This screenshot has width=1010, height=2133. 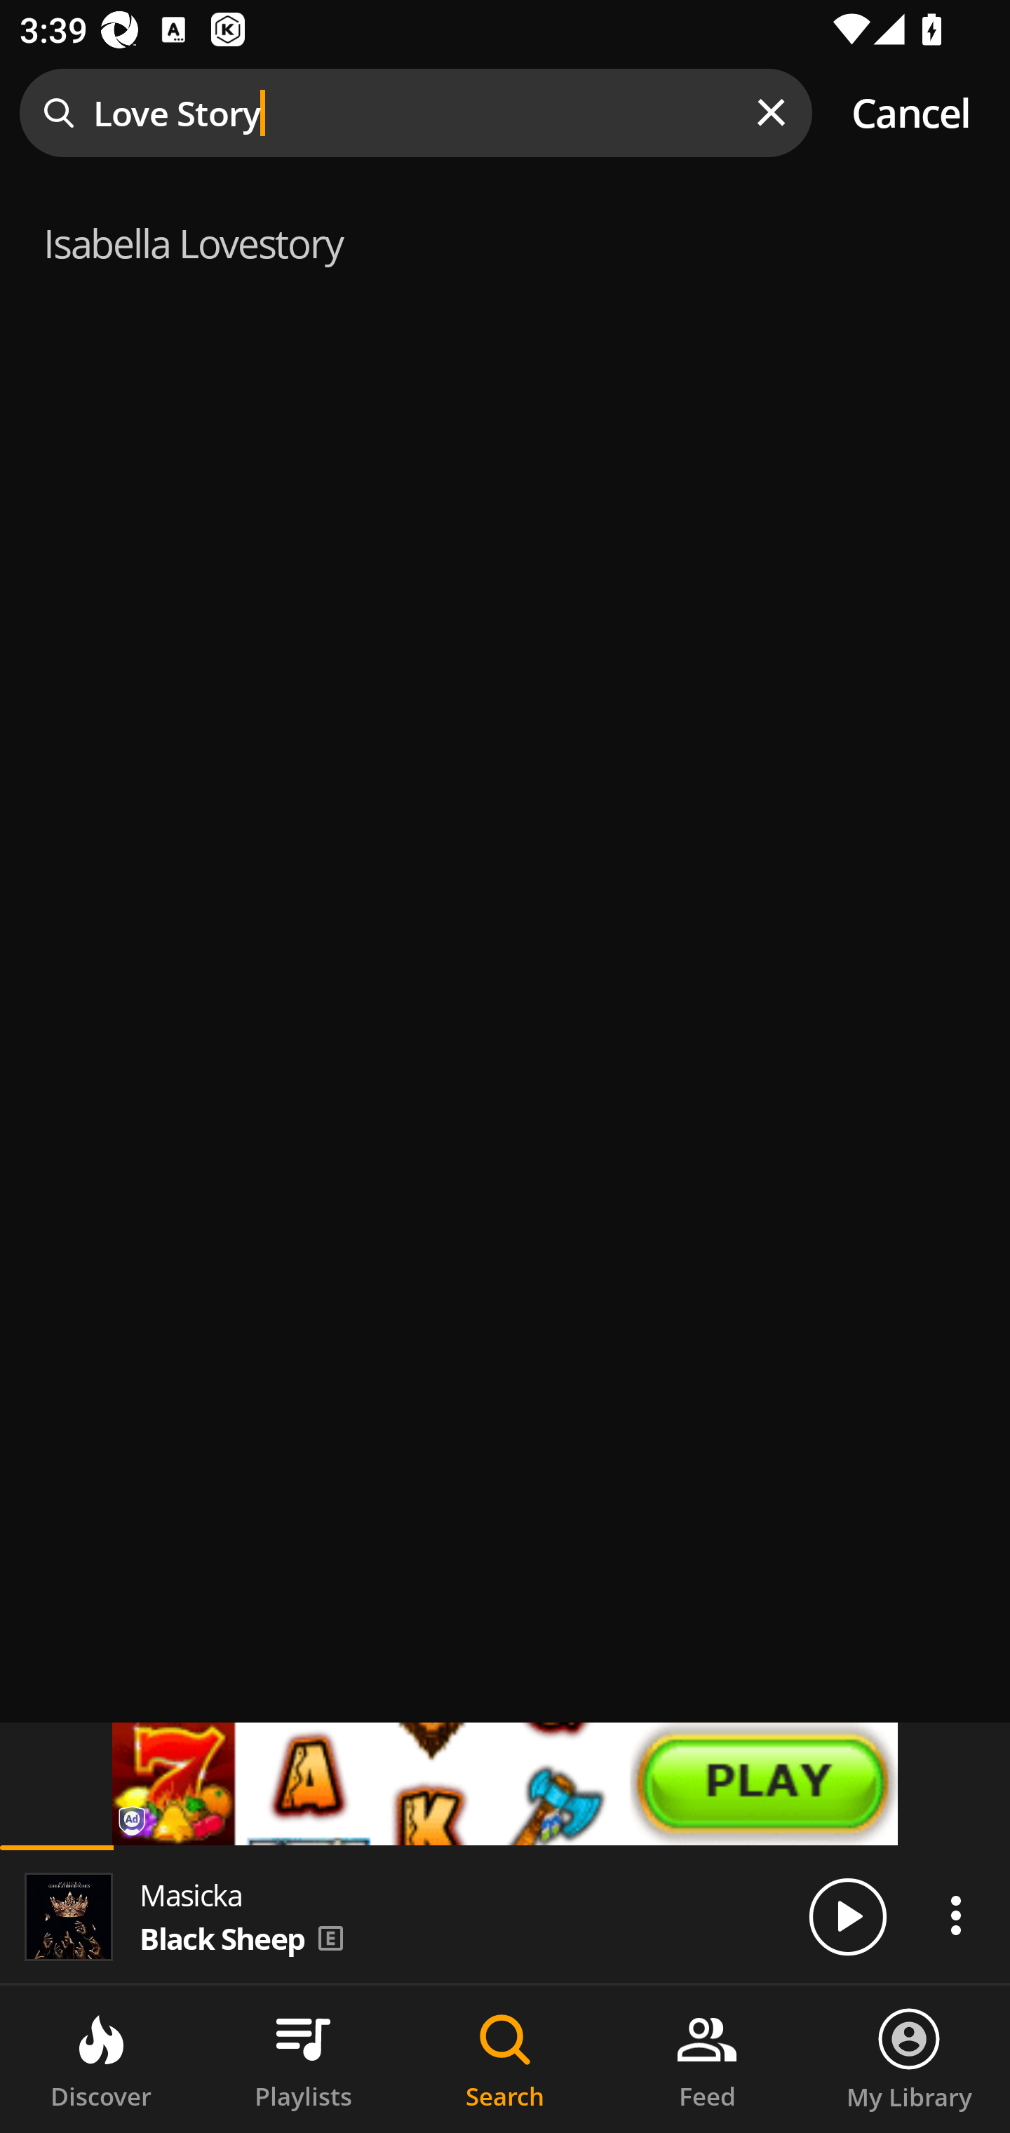 I want to click on Isabella Lovestory, so click(x=505, y=240).